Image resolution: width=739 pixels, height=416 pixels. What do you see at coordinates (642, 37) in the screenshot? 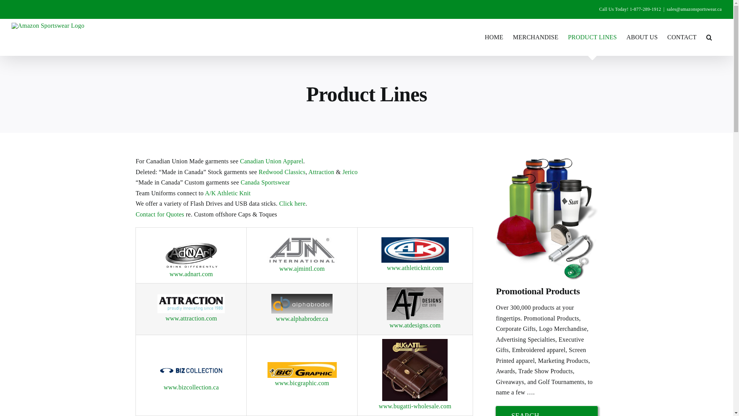
I see `ABOUT US` at bounding box center [642, 37].